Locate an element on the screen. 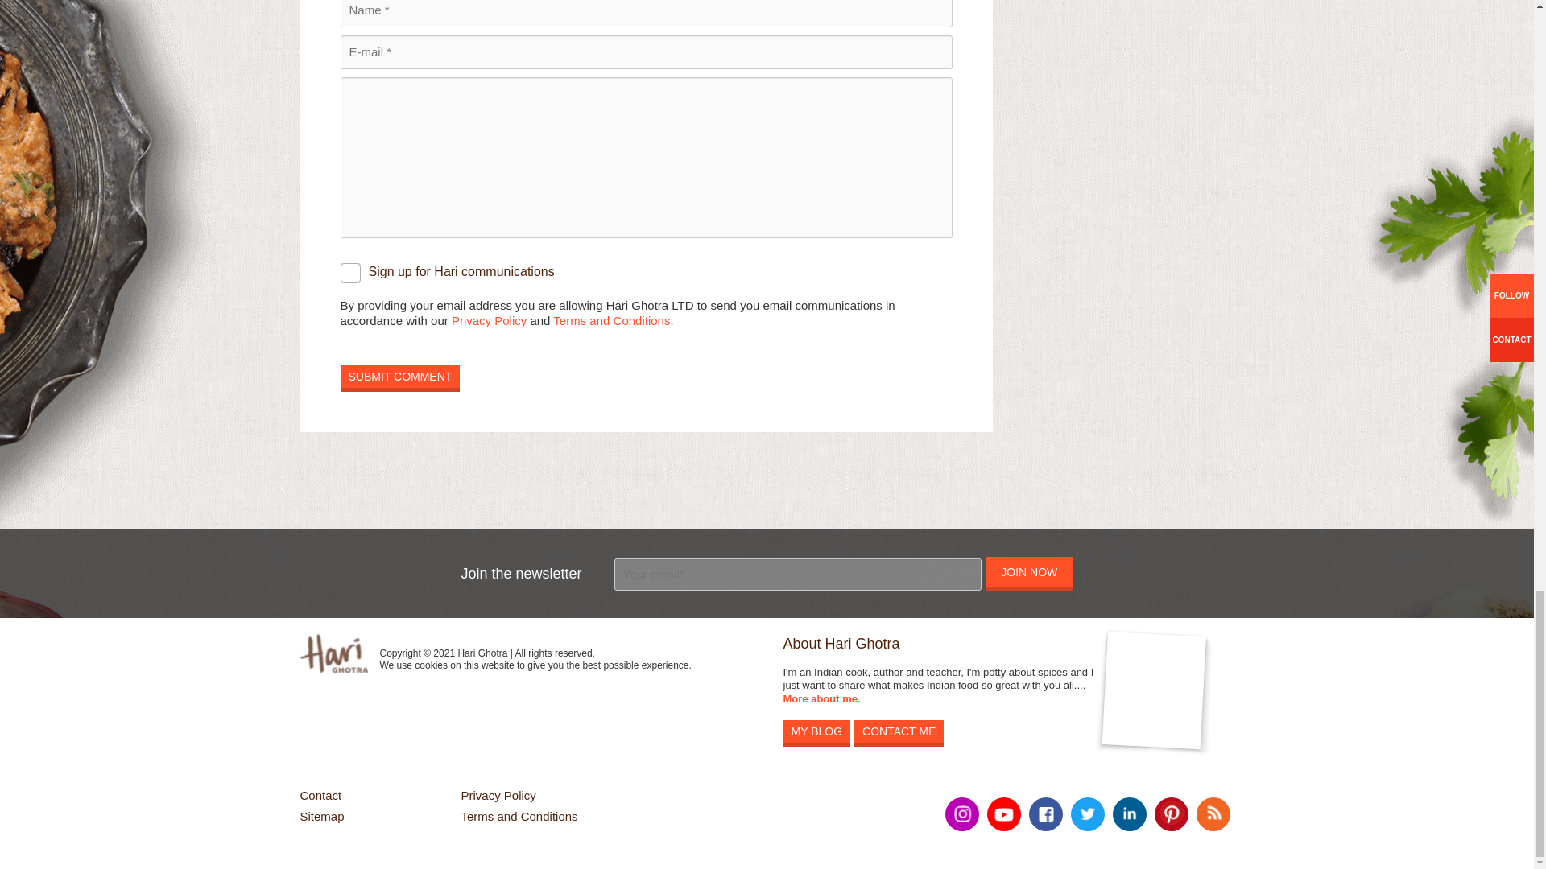  Subscribe to my feed is located at coordinates (1213, 814).